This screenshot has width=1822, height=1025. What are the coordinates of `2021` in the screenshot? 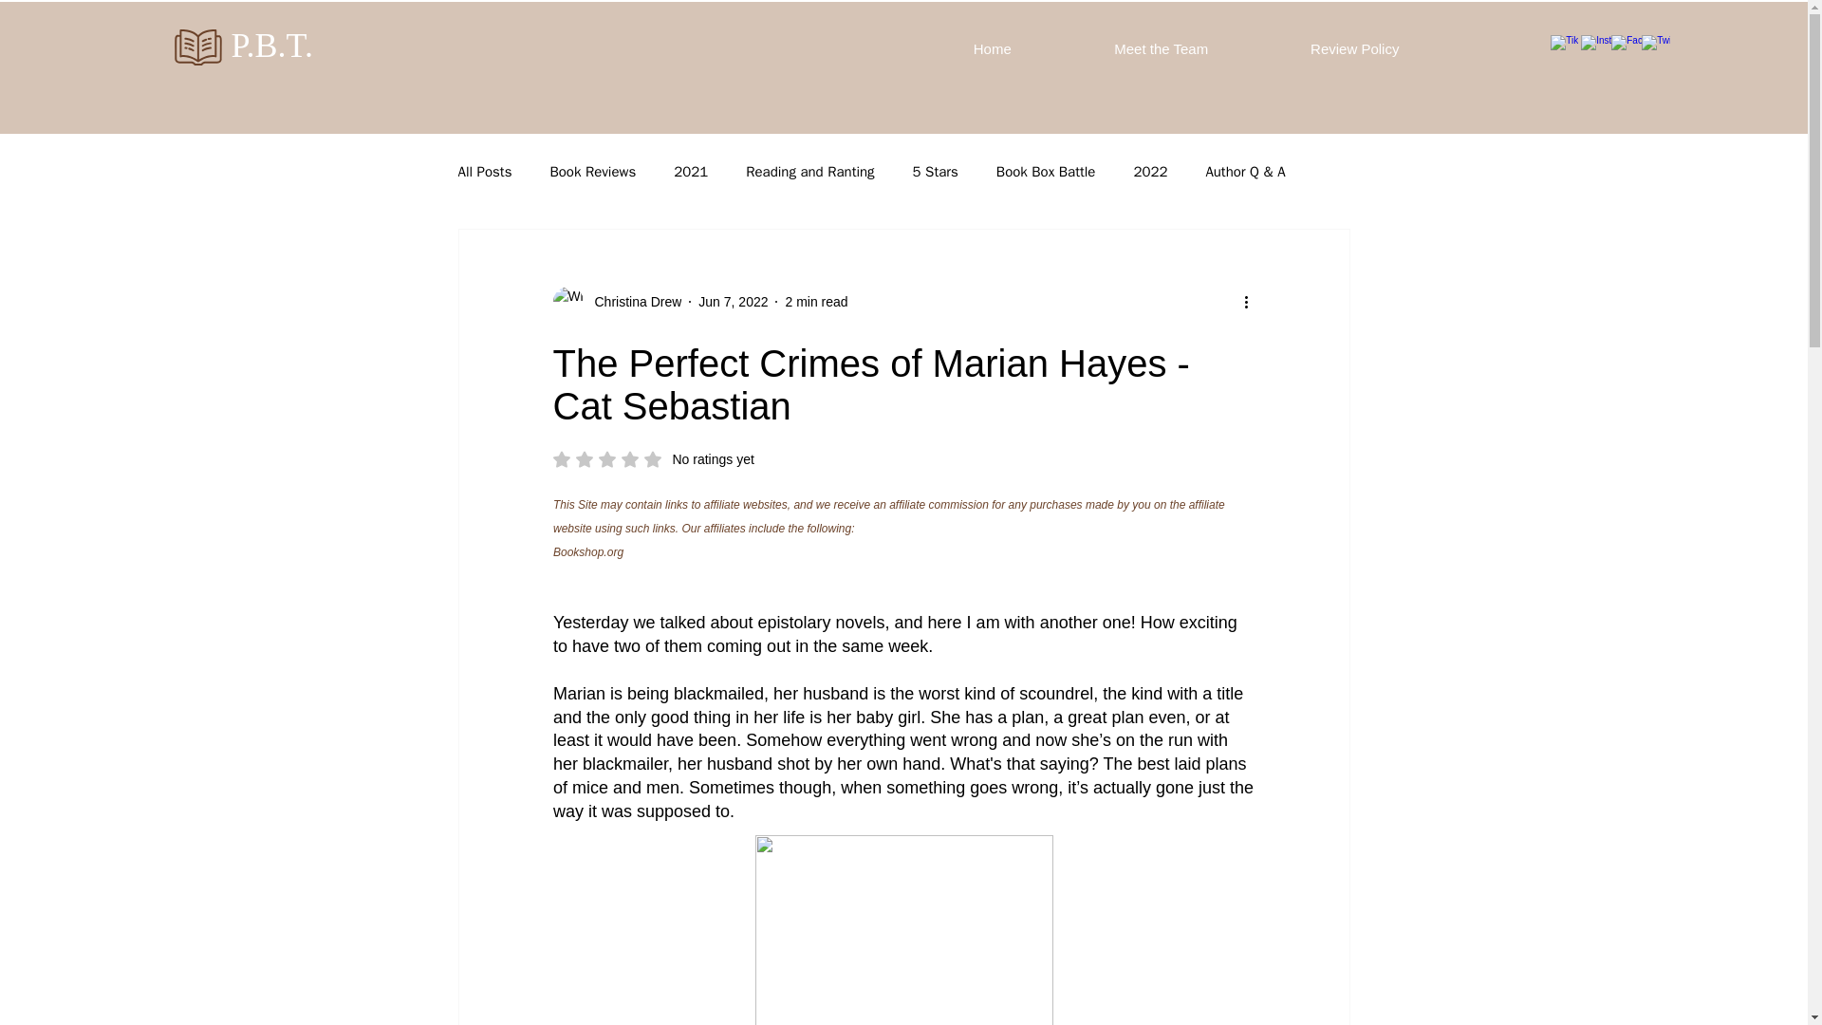 It's located at (691, 172).